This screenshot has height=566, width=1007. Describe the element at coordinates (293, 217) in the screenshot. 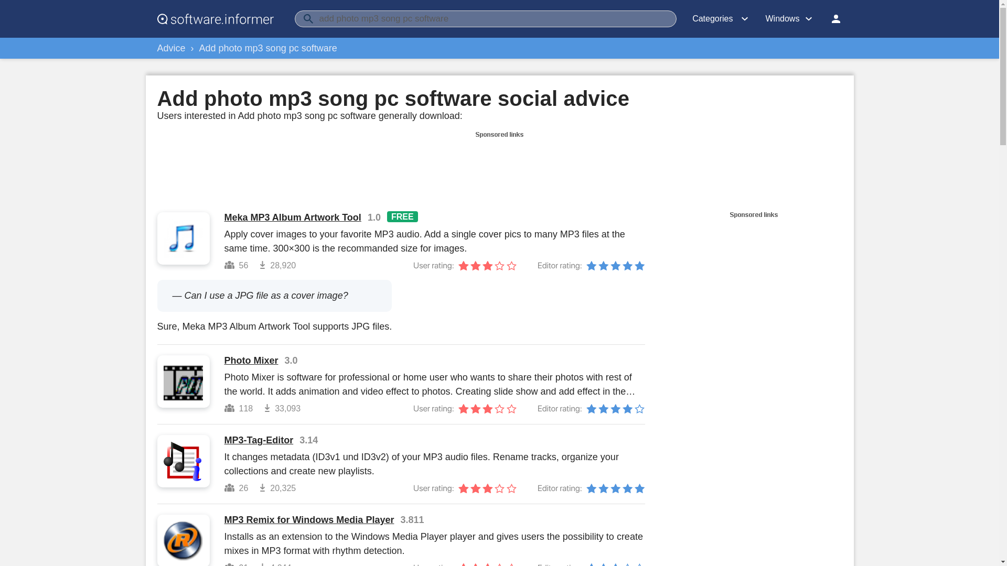

I see `Meka MP3 Album Artwork Tool` at that location.